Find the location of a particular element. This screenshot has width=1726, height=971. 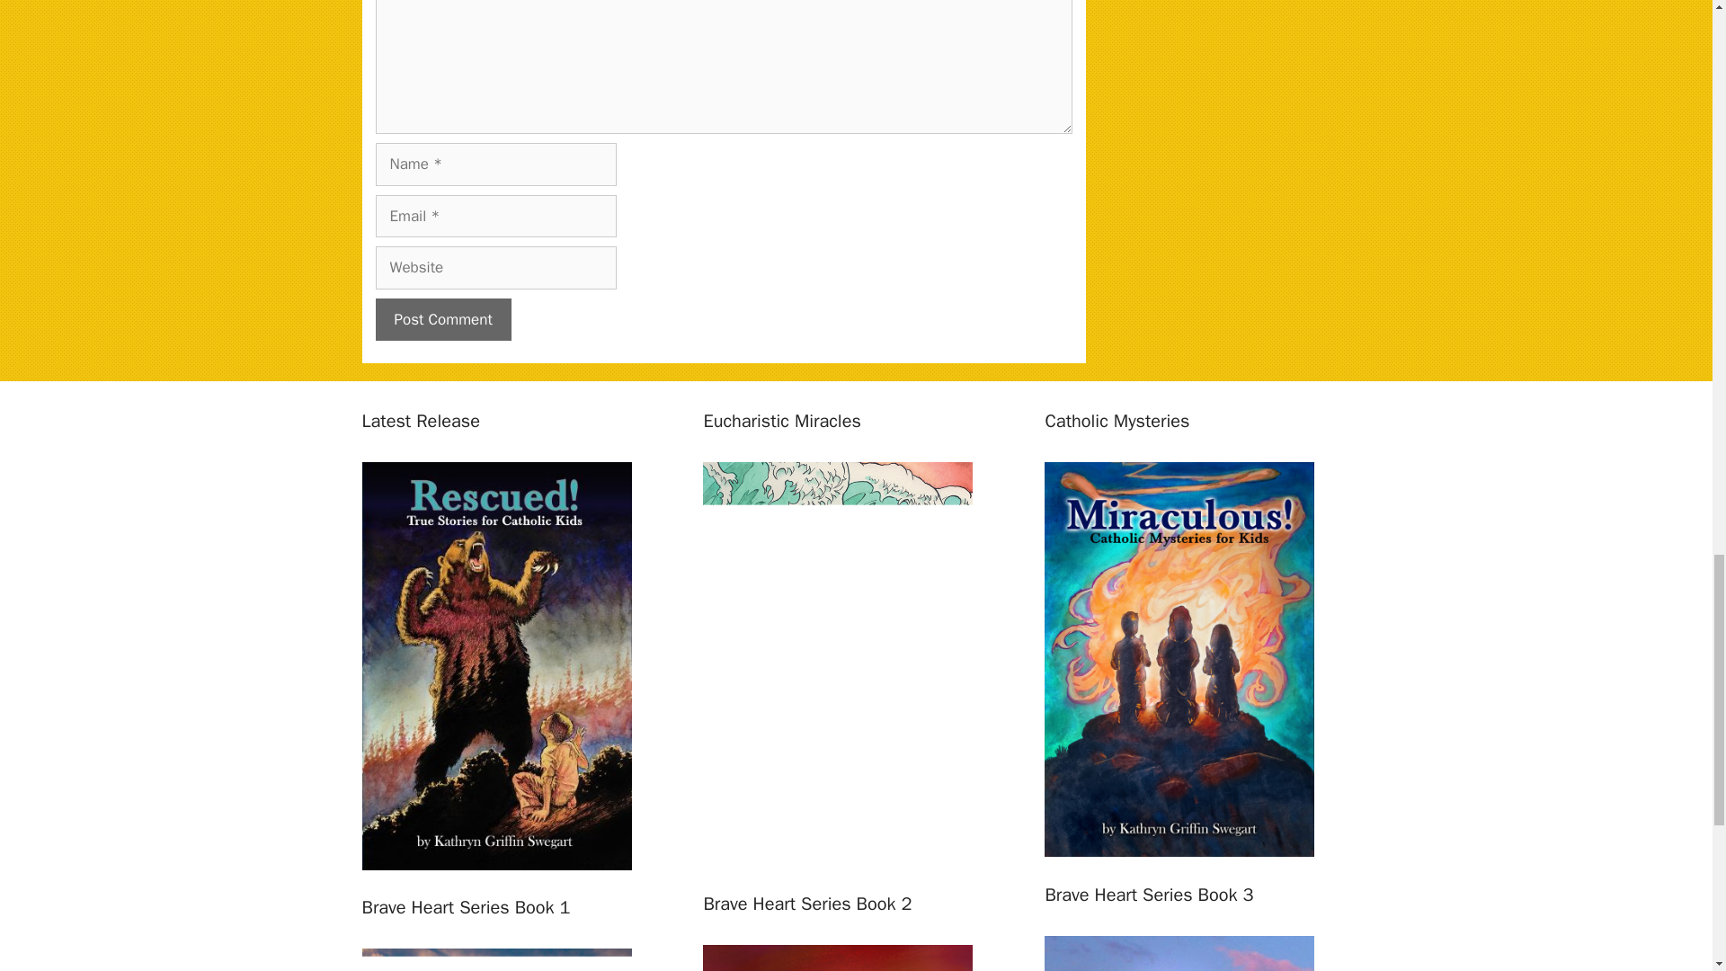

Post Comment is located at coordinates (443, 320).